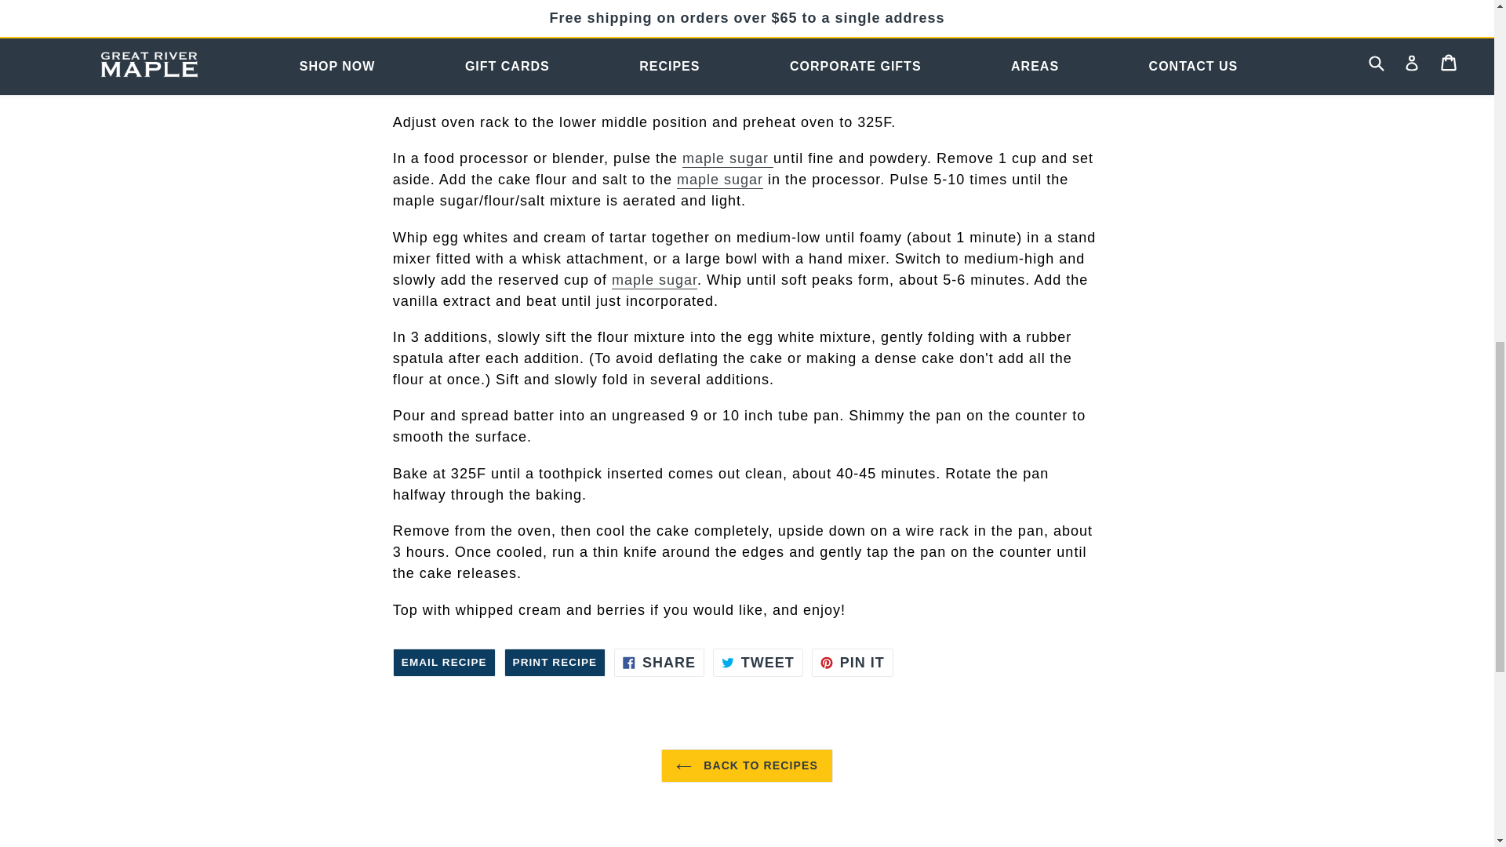 The width and height of the screenshot is (1506, 847). I want to click on maple sugar, so click(728, 158).